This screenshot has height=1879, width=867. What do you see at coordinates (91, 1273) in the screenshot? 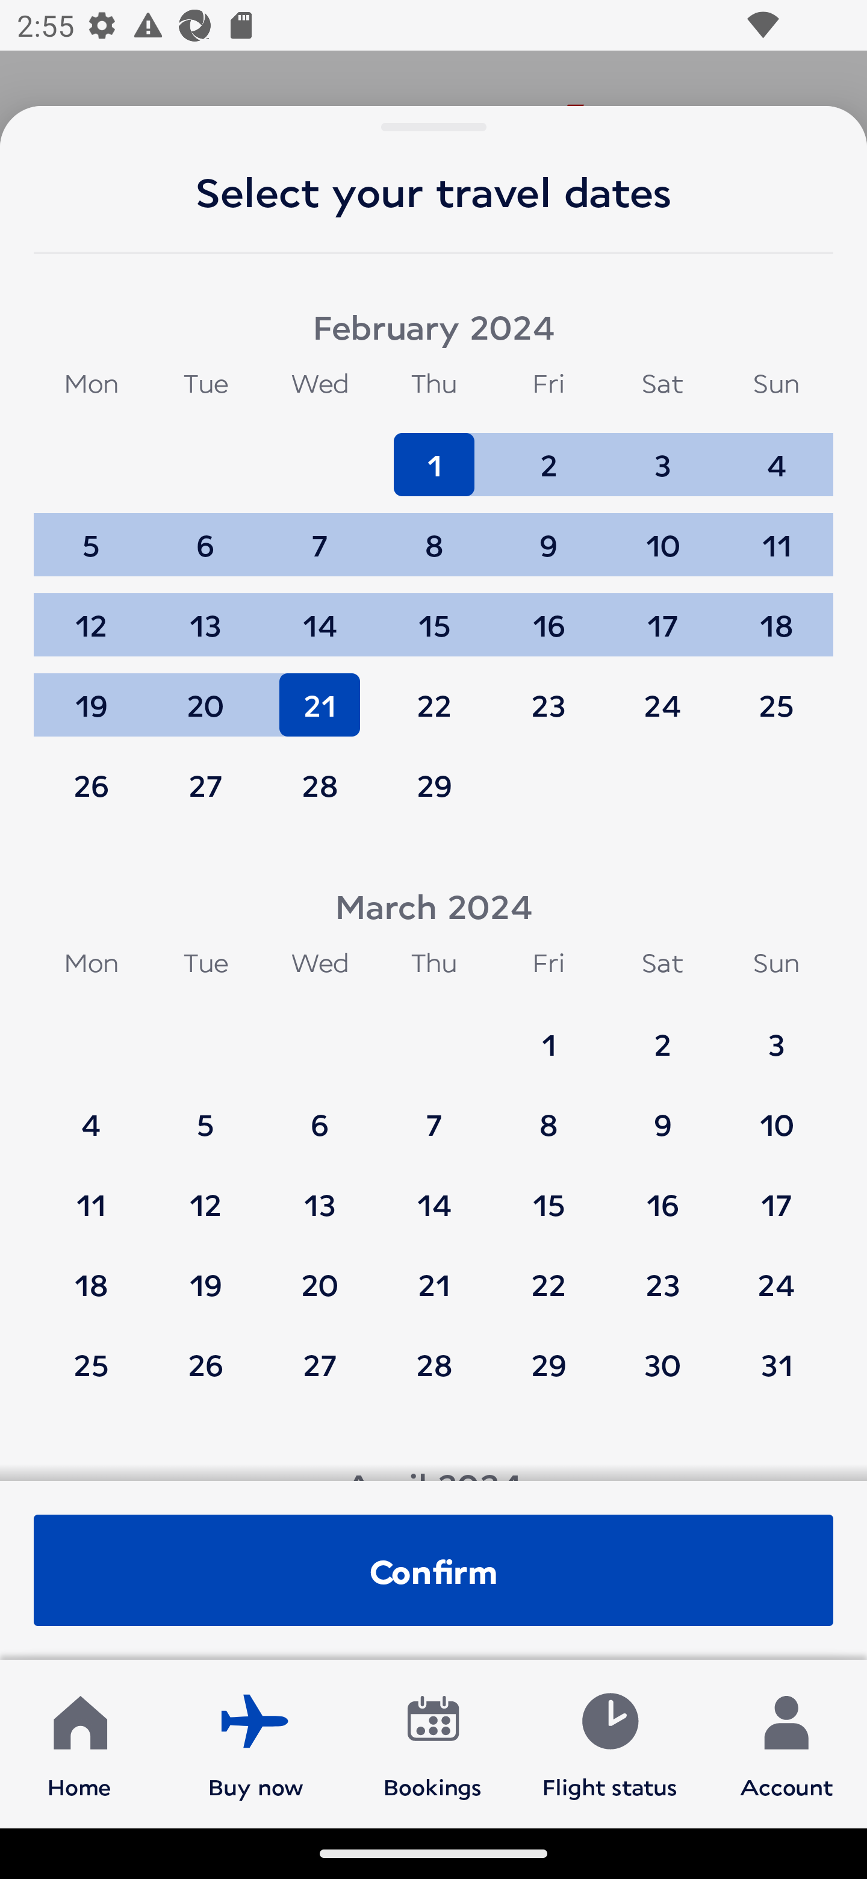
I see `18` at bounding box center [91, 1273].